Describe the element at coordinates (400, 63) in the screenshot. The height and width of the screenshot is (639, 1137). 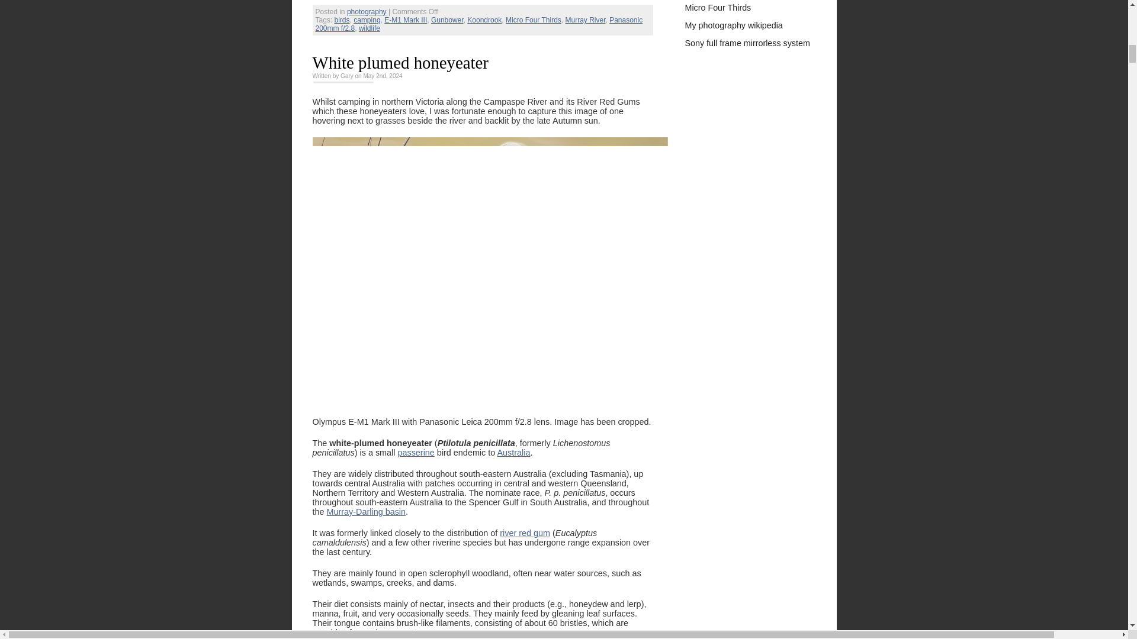
I see `White plumed honeyeater` at that location.